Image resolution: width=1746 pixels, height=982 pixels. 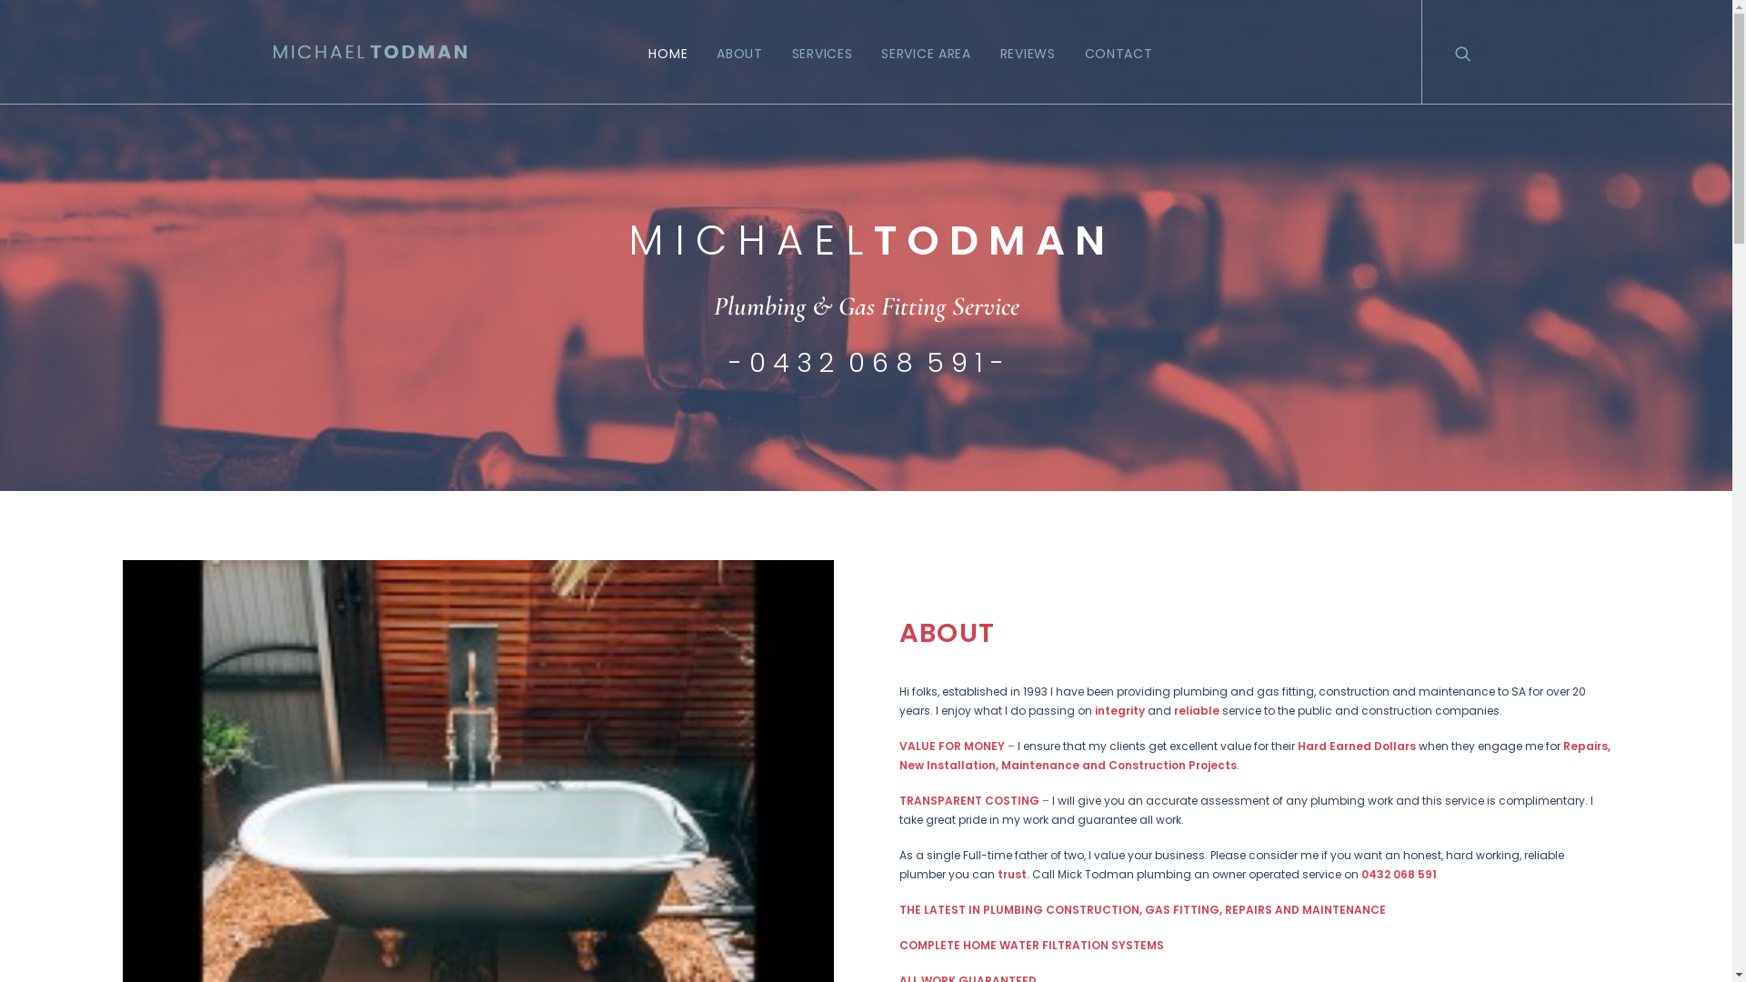 What do you see at coordinates (740, 52) in the screenshot?
I see `ABOUT` at bounding box center [740, 52].